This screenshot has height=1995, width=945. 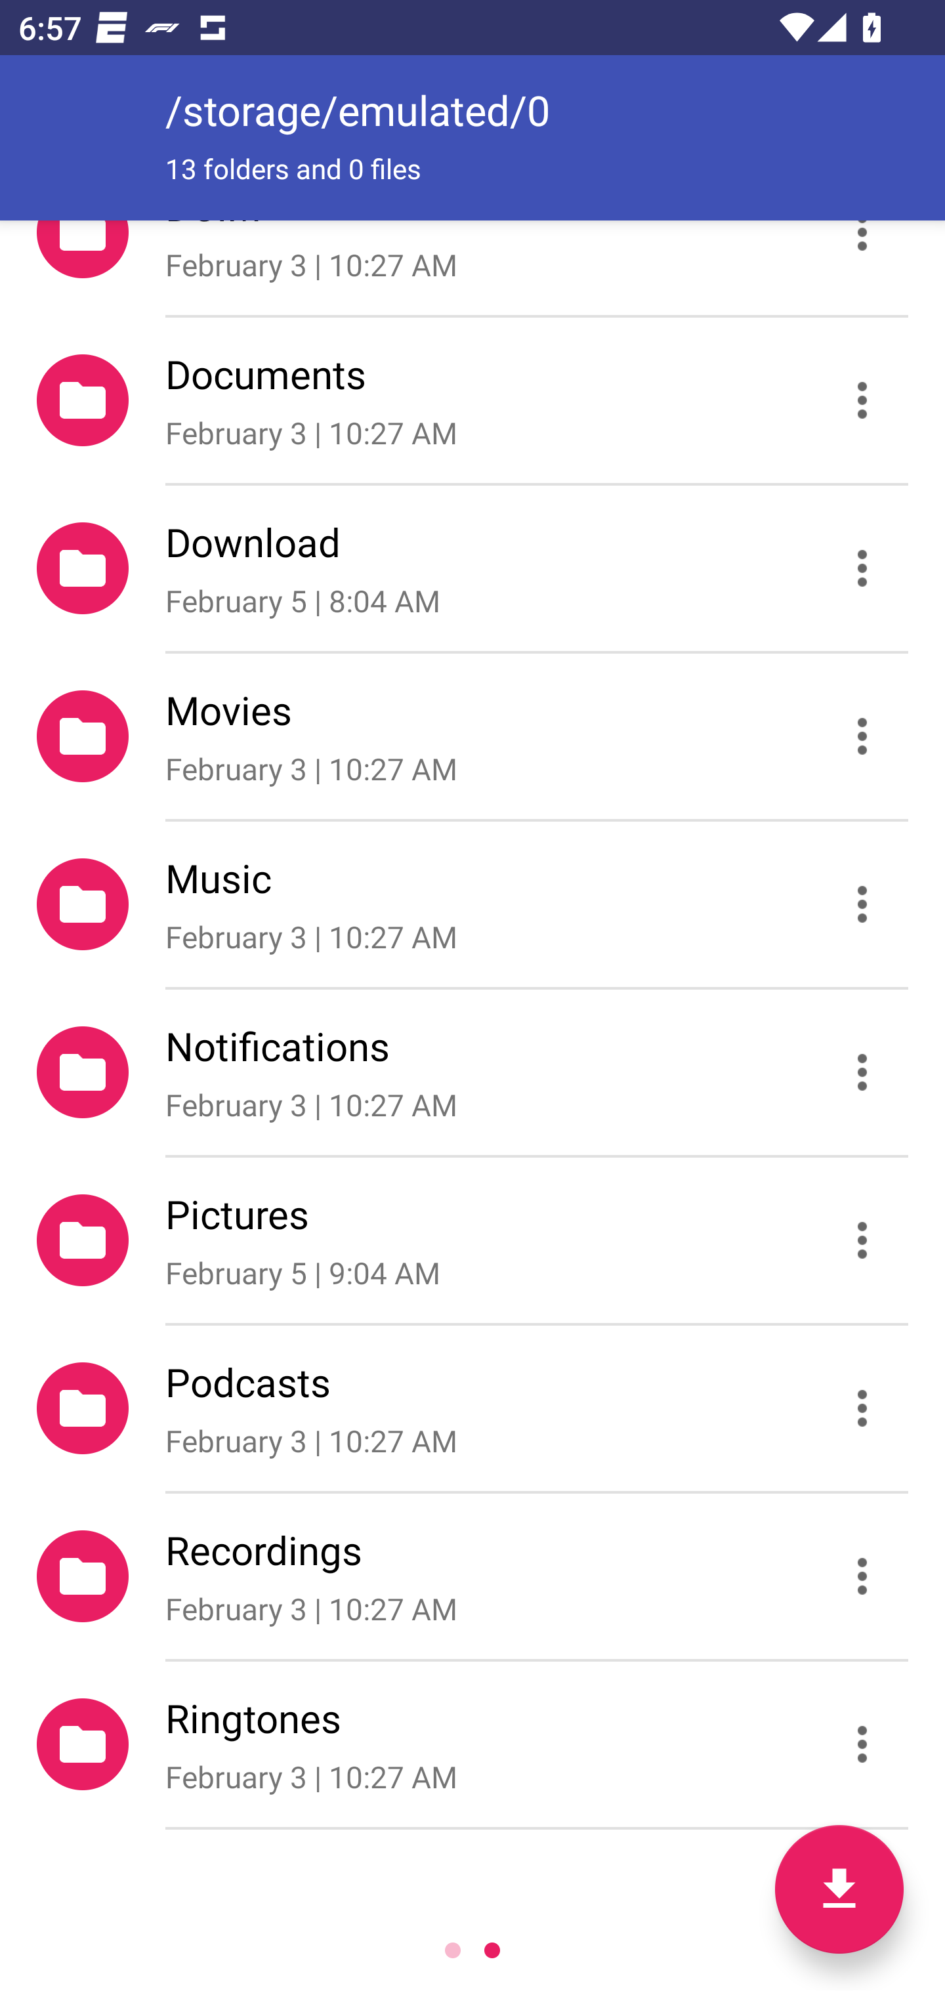 What do you see at coordinates (472, 737) in the screenshot?
I see `Movies February 3 | 10:27 AM` at bounding box center [472, 737].